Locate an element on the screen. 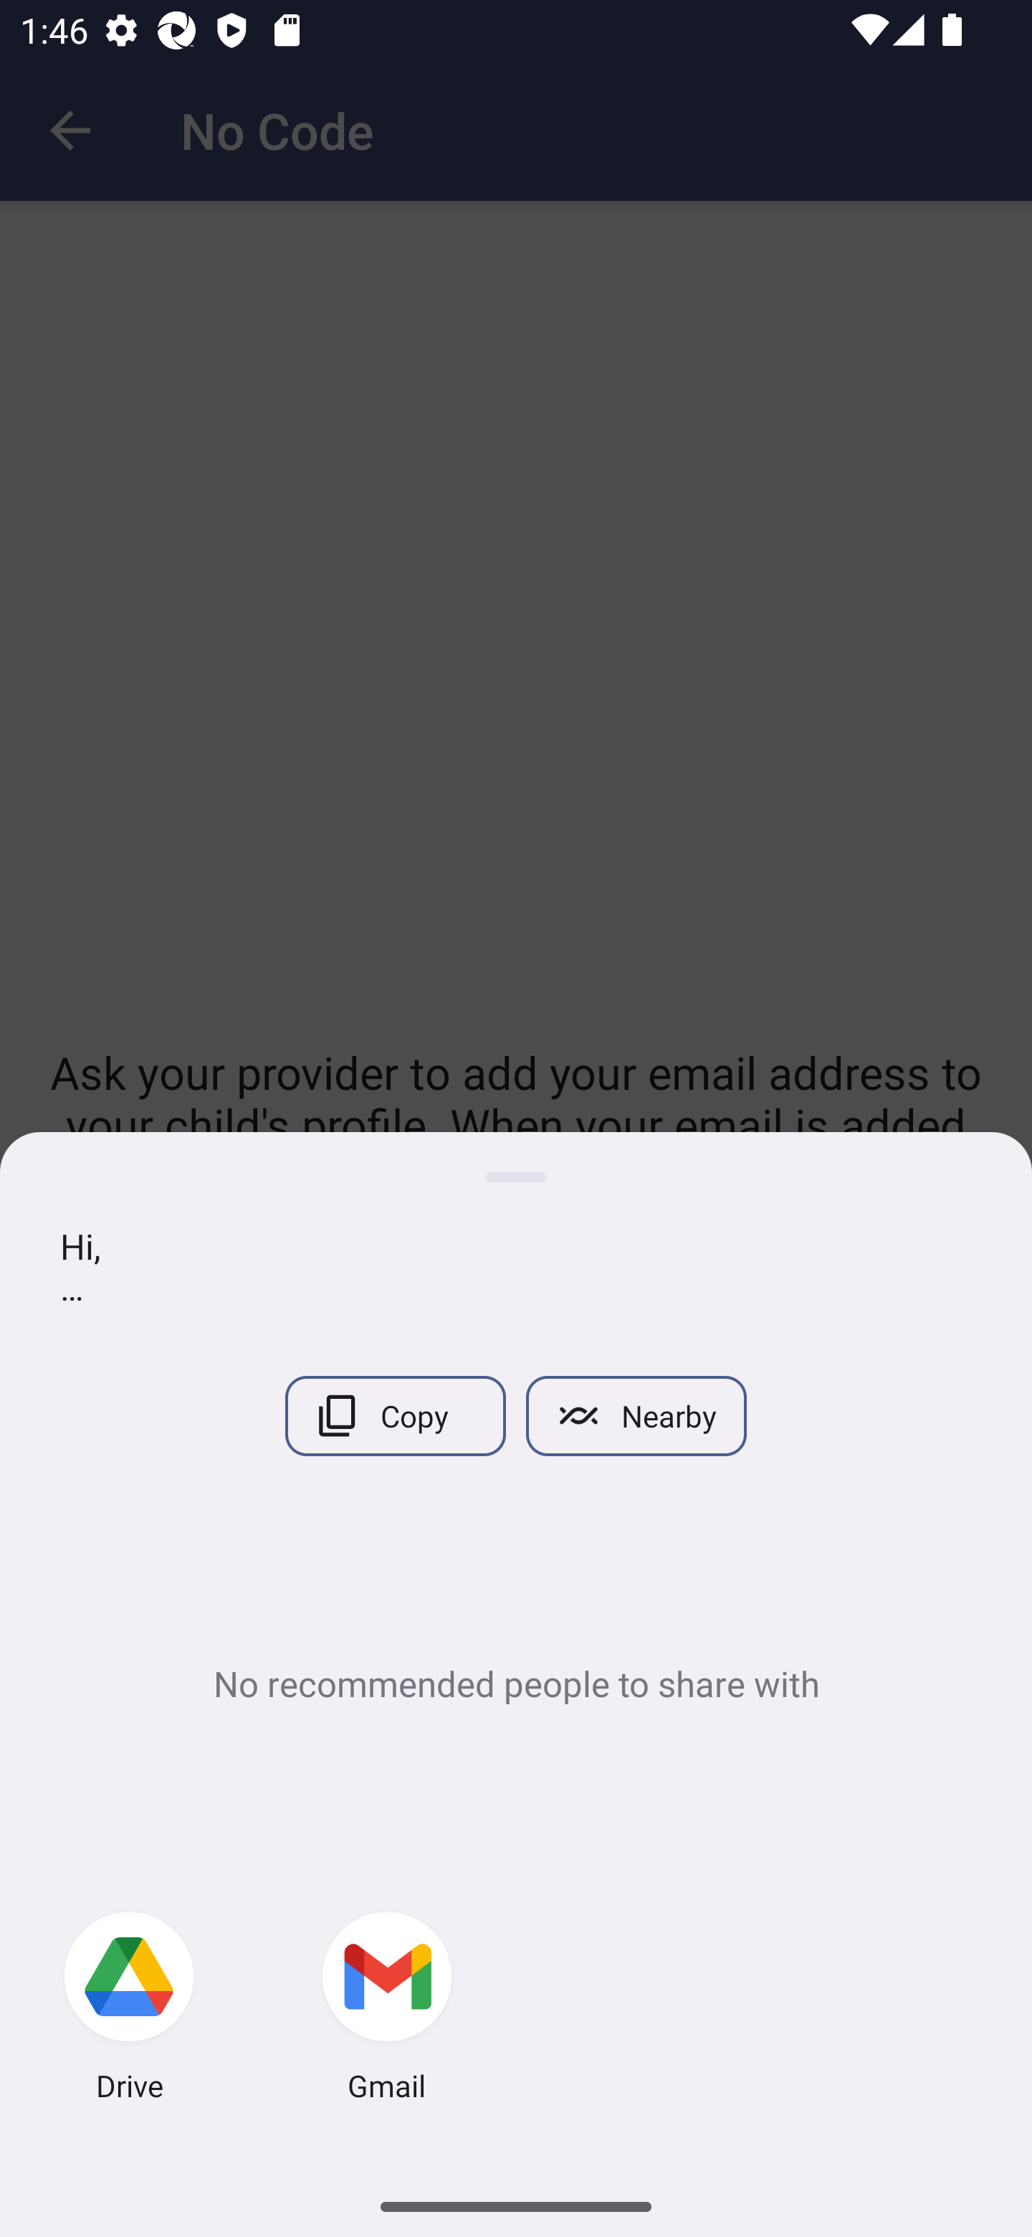 The height and width of the screenshot is (2237, 1032). Copy is located at coordinates (395, 1415).